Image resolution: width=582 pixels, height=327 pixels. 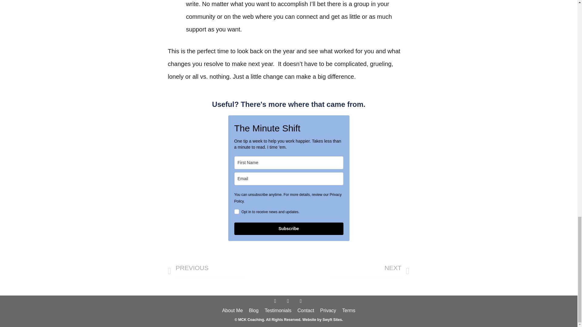 What do you see at coordinates (253, 311) in the screenshot?
I see `Blog` at bounding box center [253, 311].